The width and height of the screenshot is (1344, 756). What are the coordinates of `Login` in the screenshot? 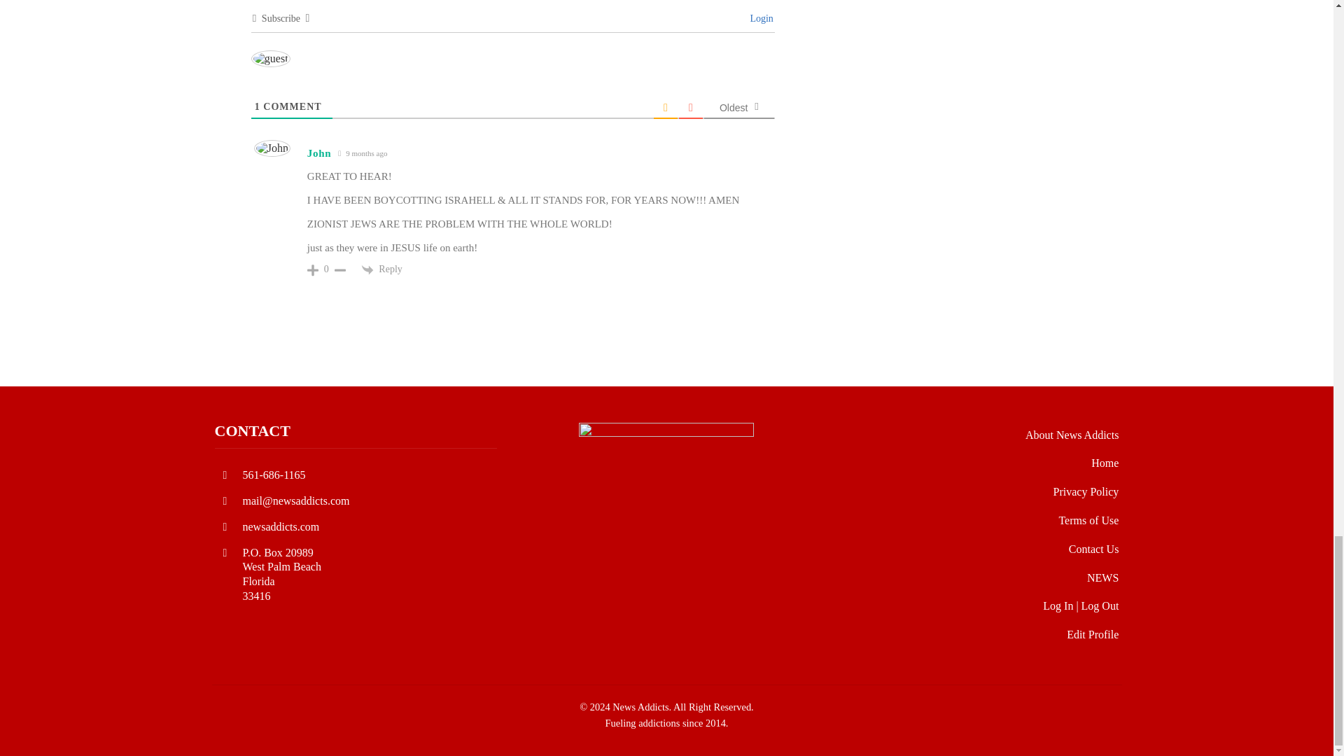 It's located at (759, 18).